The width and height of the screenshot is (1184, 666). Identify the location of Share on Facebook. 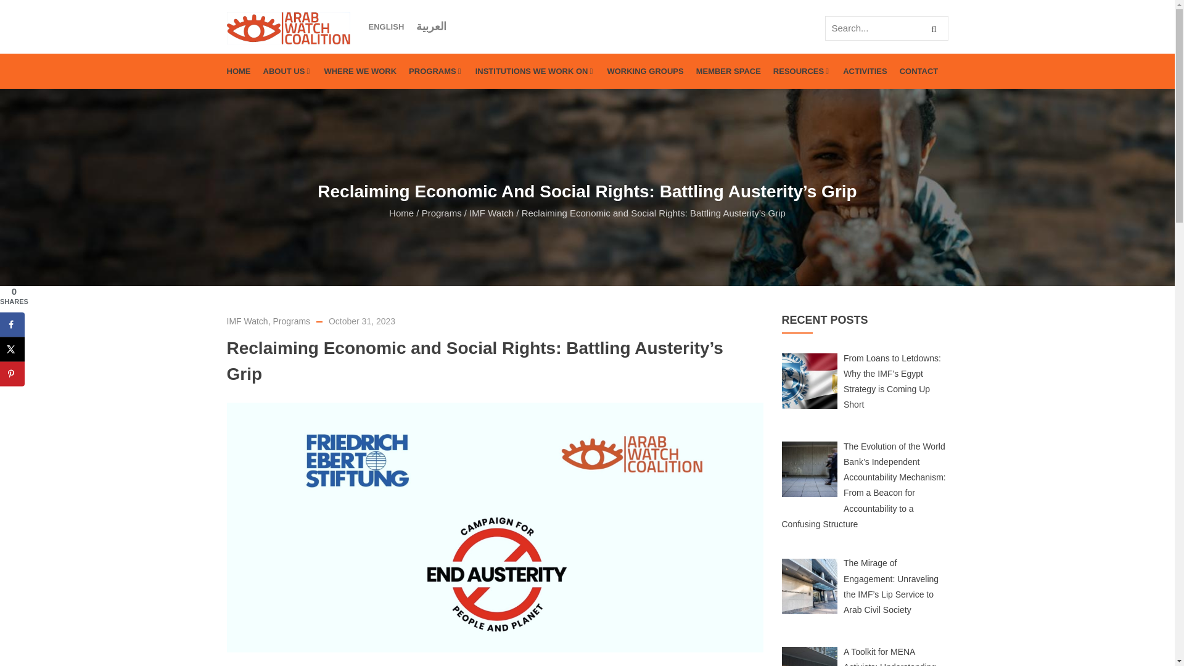
(12, 324).